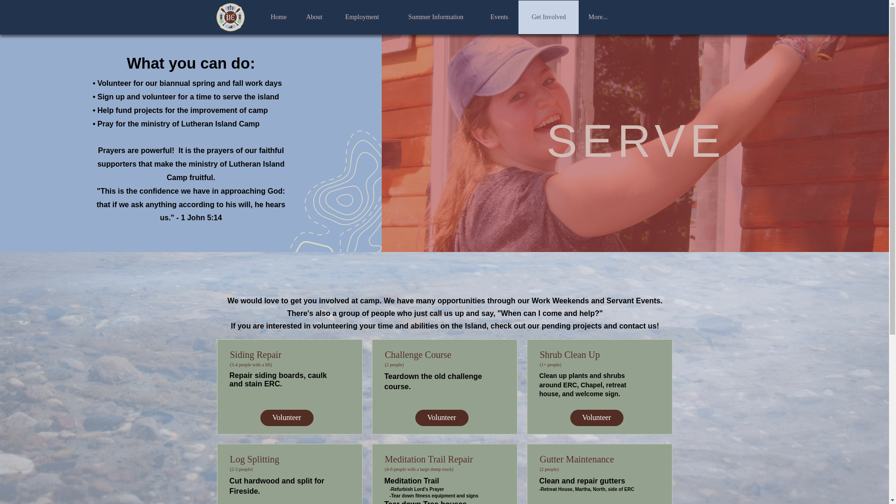 Image resolution: width=896 pixels, height=504 pixels. What do you see at coordinates (287, 418) in the screenshot?
I see `Volunteer` at bounding box center [287, 418].